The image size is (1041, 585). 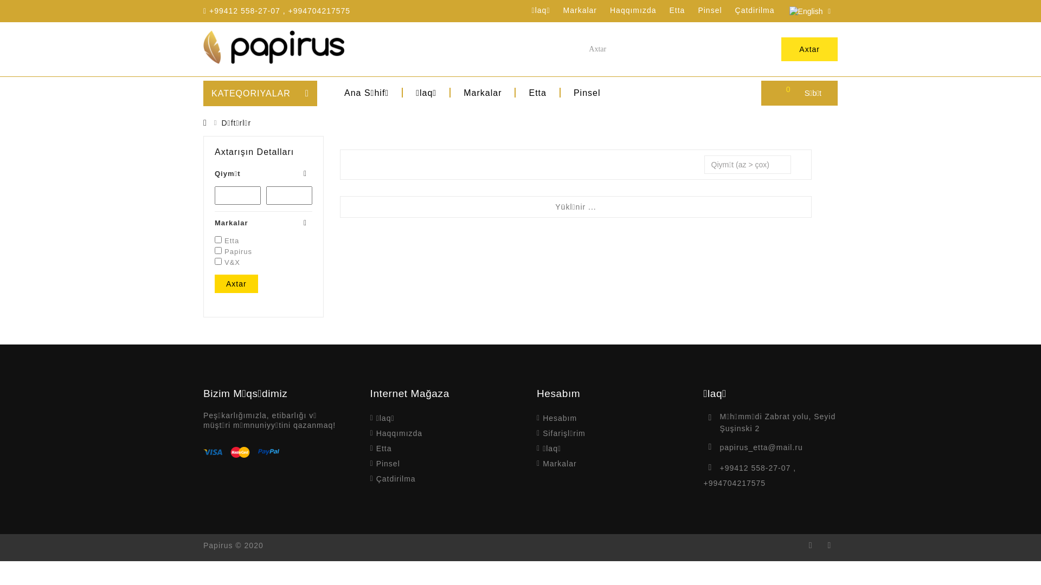 I want to click on Markalar, so click(x=580, y=10).